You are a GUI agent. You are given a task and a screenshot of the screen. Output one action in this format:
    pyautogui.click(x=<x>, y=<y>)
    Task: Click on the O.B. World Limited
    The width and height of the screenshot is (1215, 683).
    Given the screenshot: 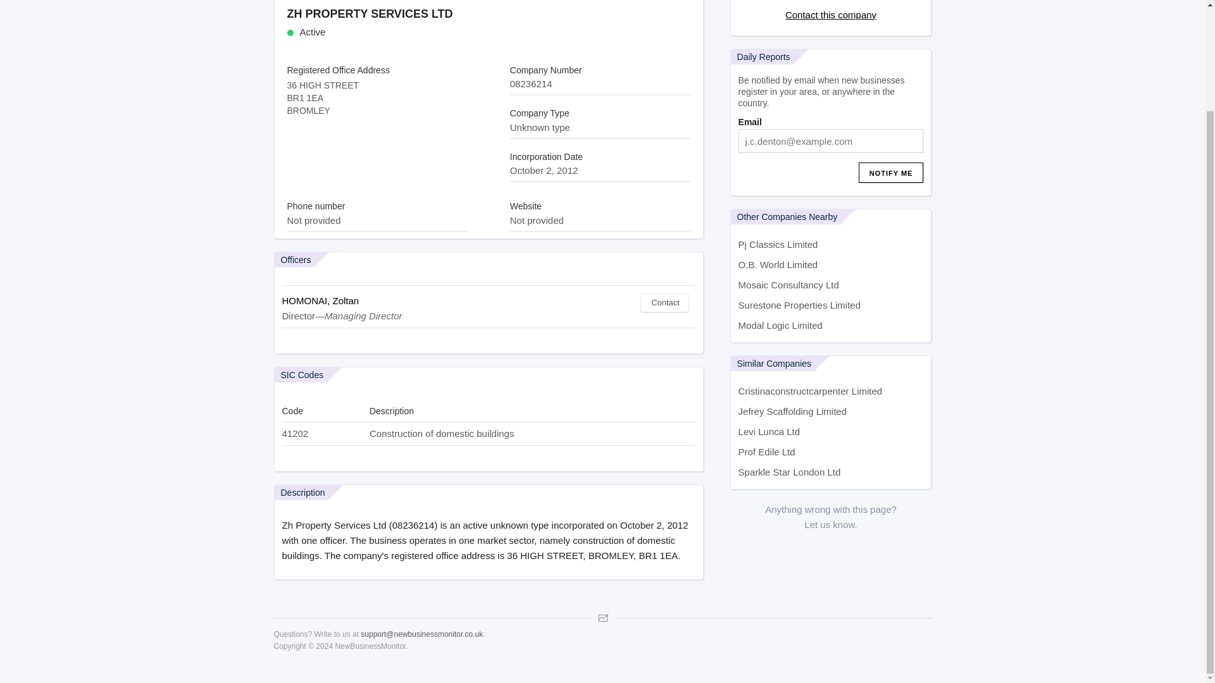 What is the action you would take?
    pyautogui.click(x=832, y=264)
    